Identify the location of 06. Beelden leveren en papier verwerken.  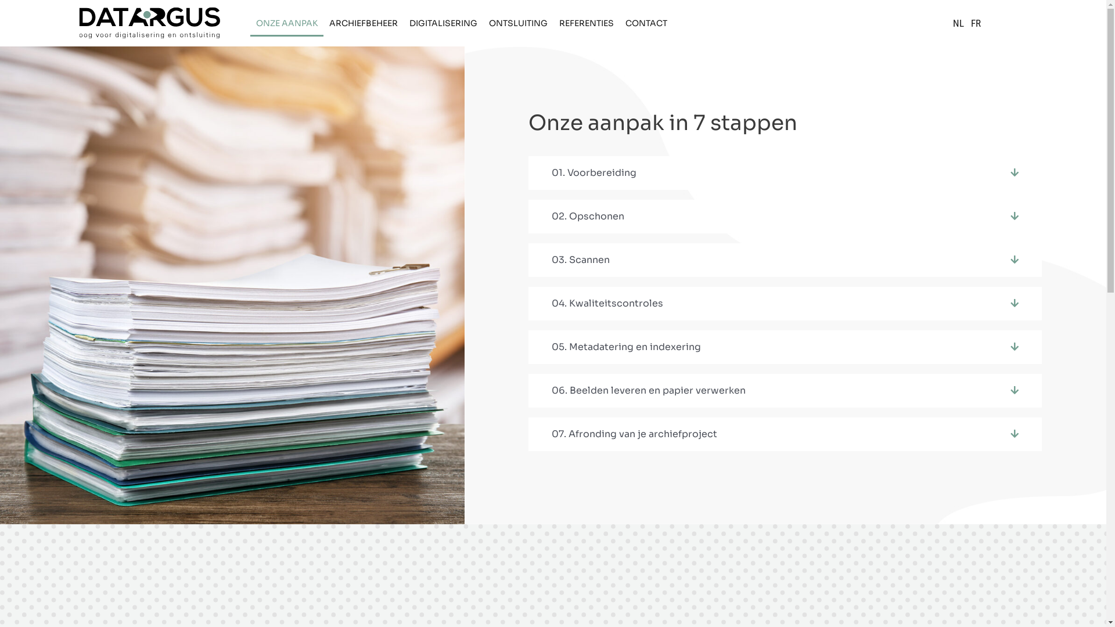
(649, 390).